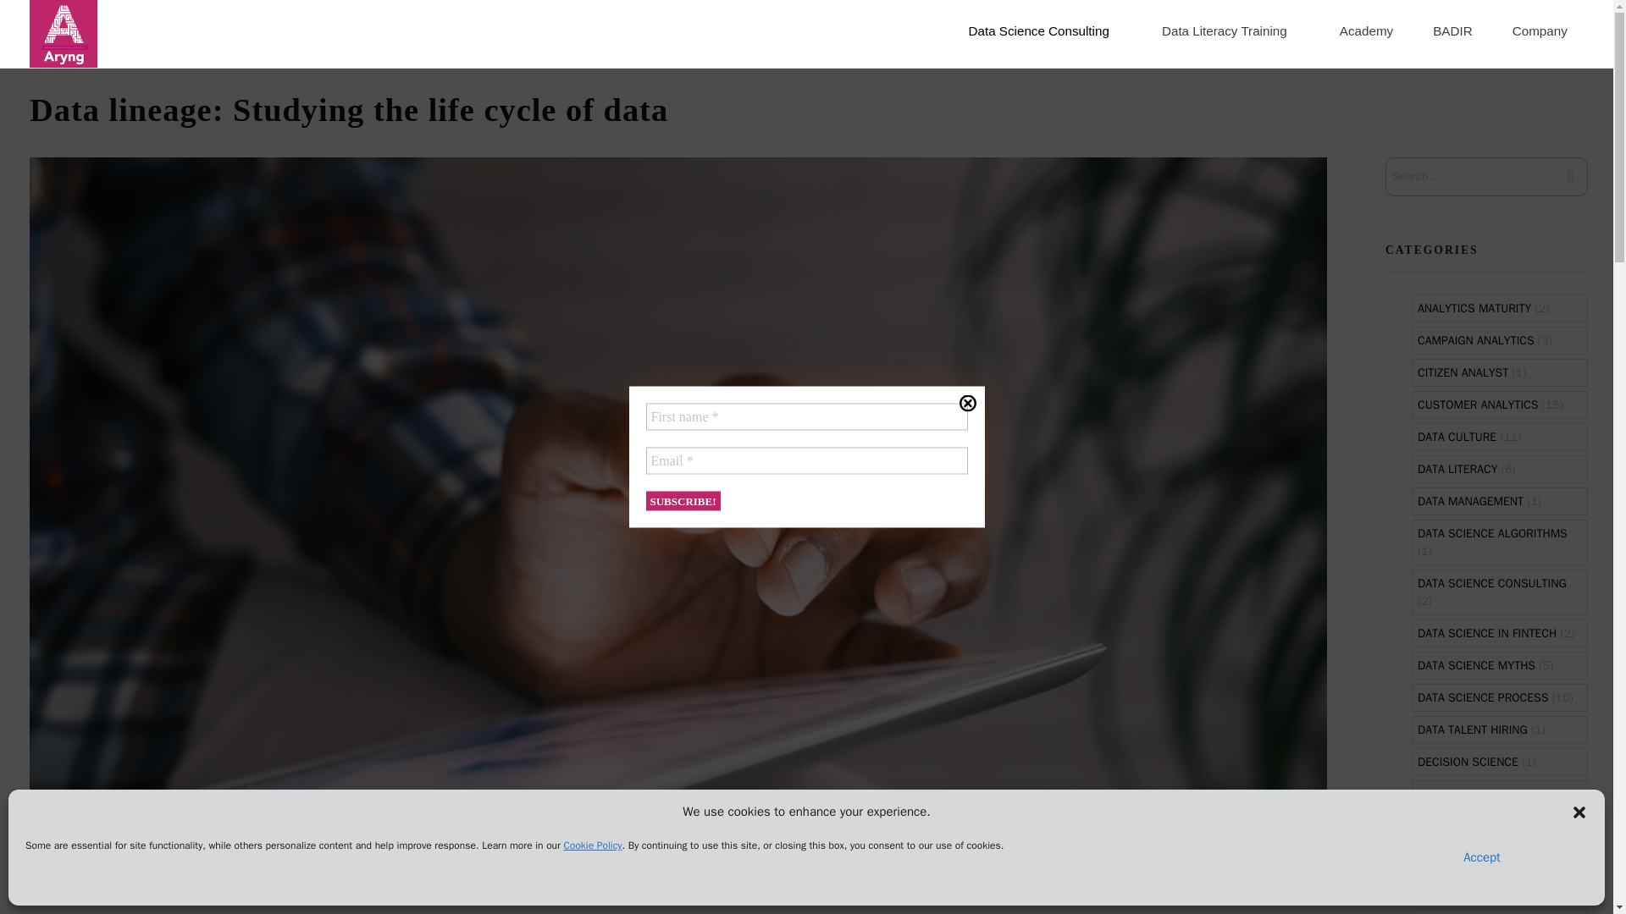 Image resolution: width=1626 pixels, height=914 pixels. Describe the element at coordinates (1233, 34) in the screenshot. I see `Data Literacy Training` at that location.